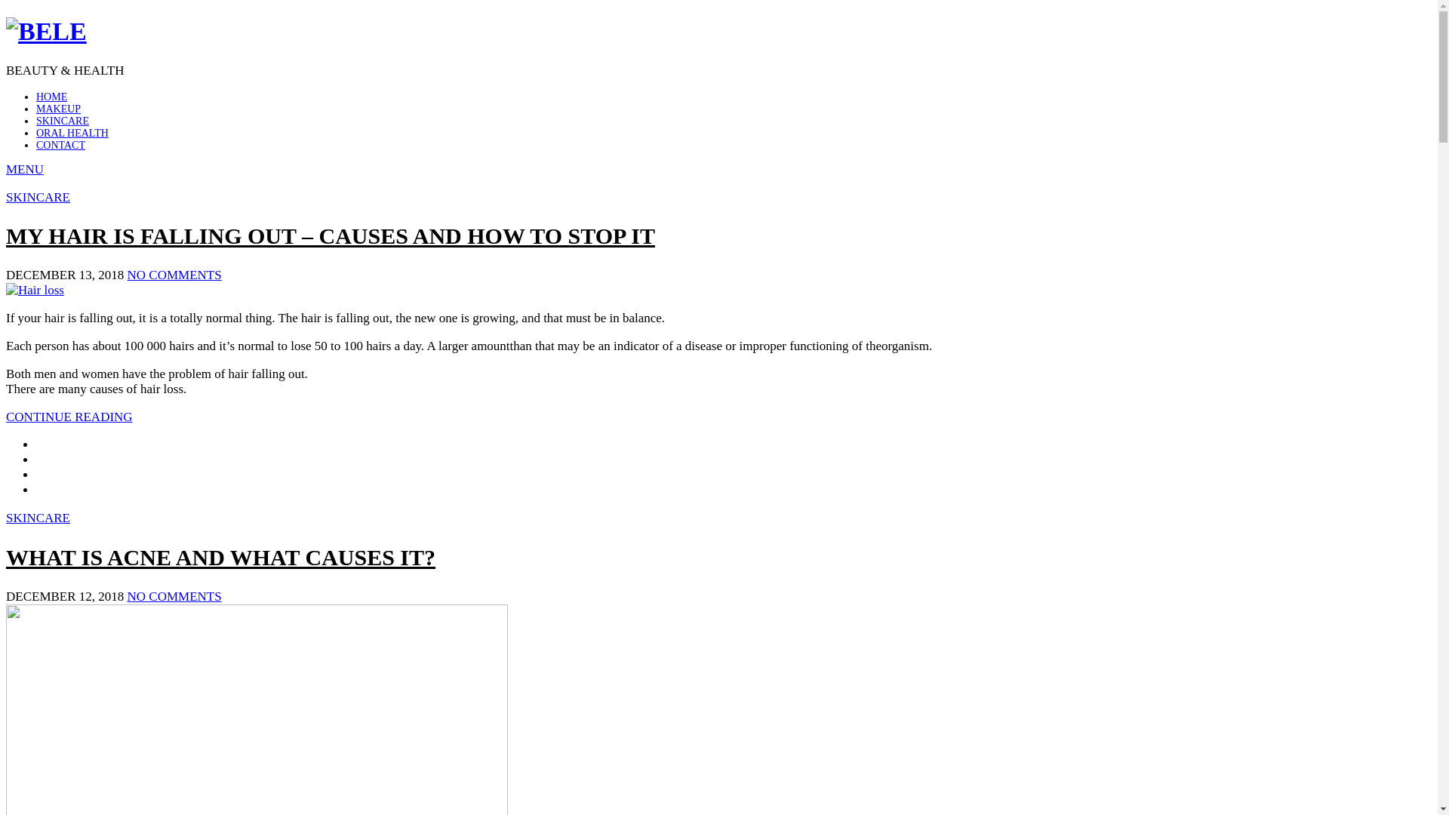 This screenshot has height=815, width=1449. Describe the element at coordinates (60, 145) in the screenshot. I see `CONTACT` at that location.